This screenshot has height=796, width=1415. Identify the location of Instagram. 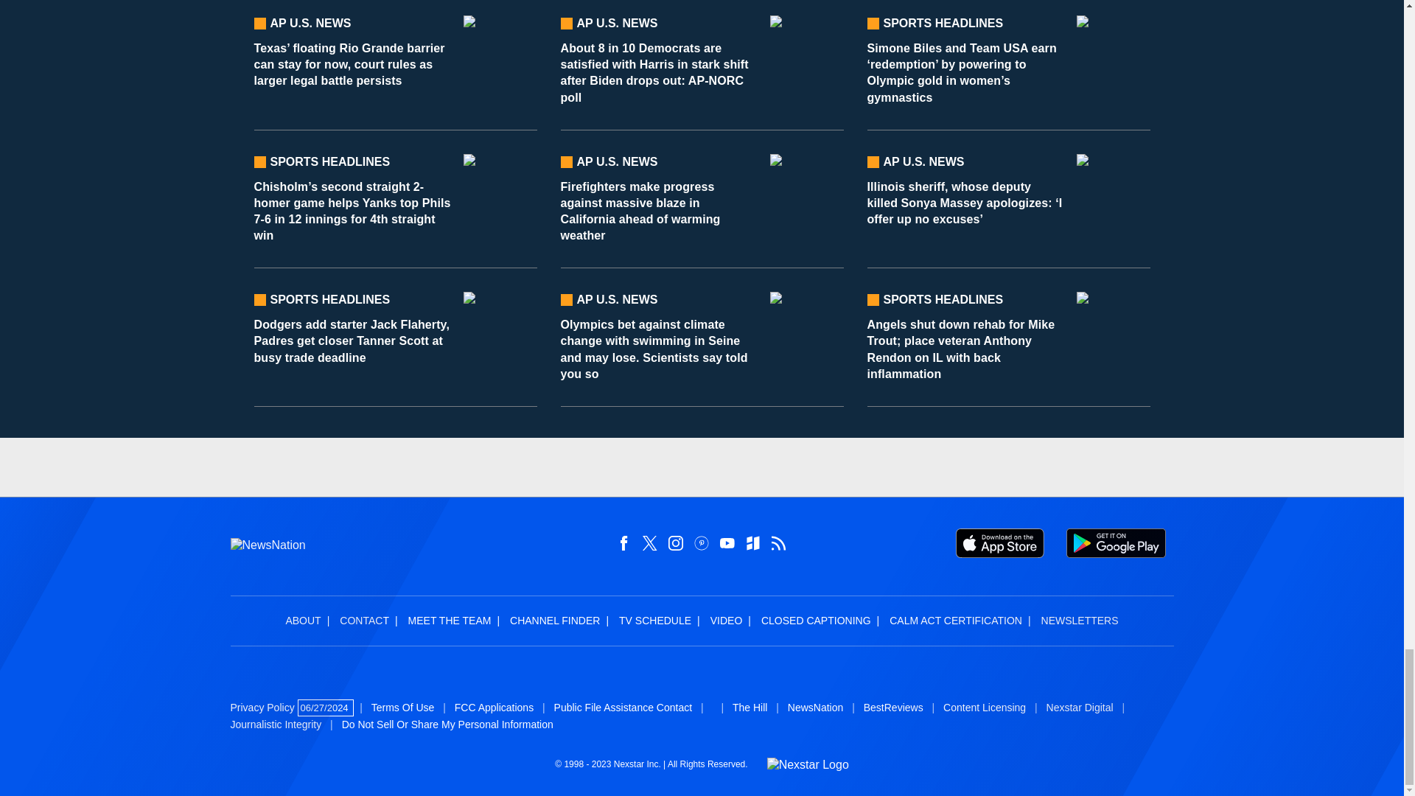
(675, 542).